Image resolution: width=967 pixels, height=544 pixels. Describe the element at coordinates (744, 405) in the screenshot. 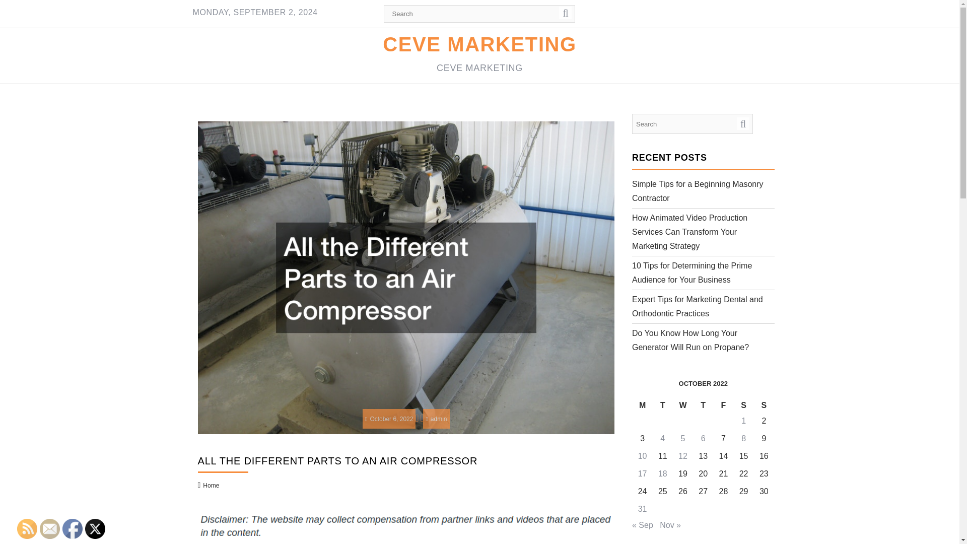

I see `Saturday` at that location.